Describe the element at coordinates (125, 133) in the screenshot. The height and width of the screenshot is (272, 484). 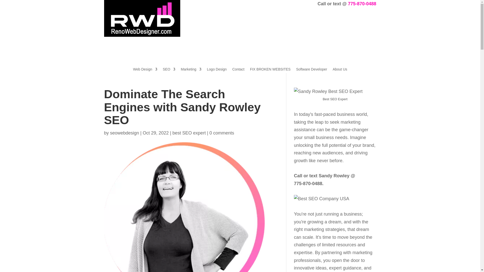
I see `seowebdesign` at that location.